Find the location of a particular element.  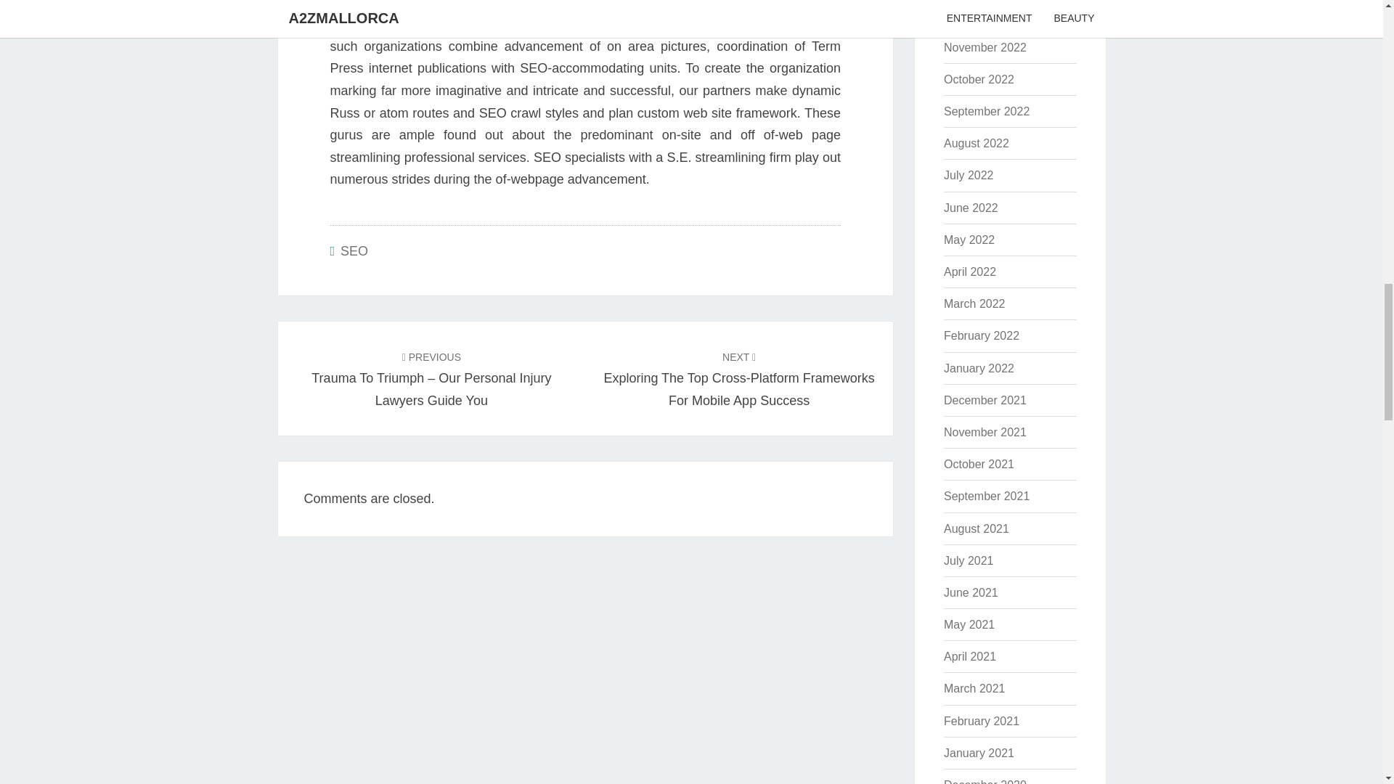

June 2022 is located at coordinates (970, 208).